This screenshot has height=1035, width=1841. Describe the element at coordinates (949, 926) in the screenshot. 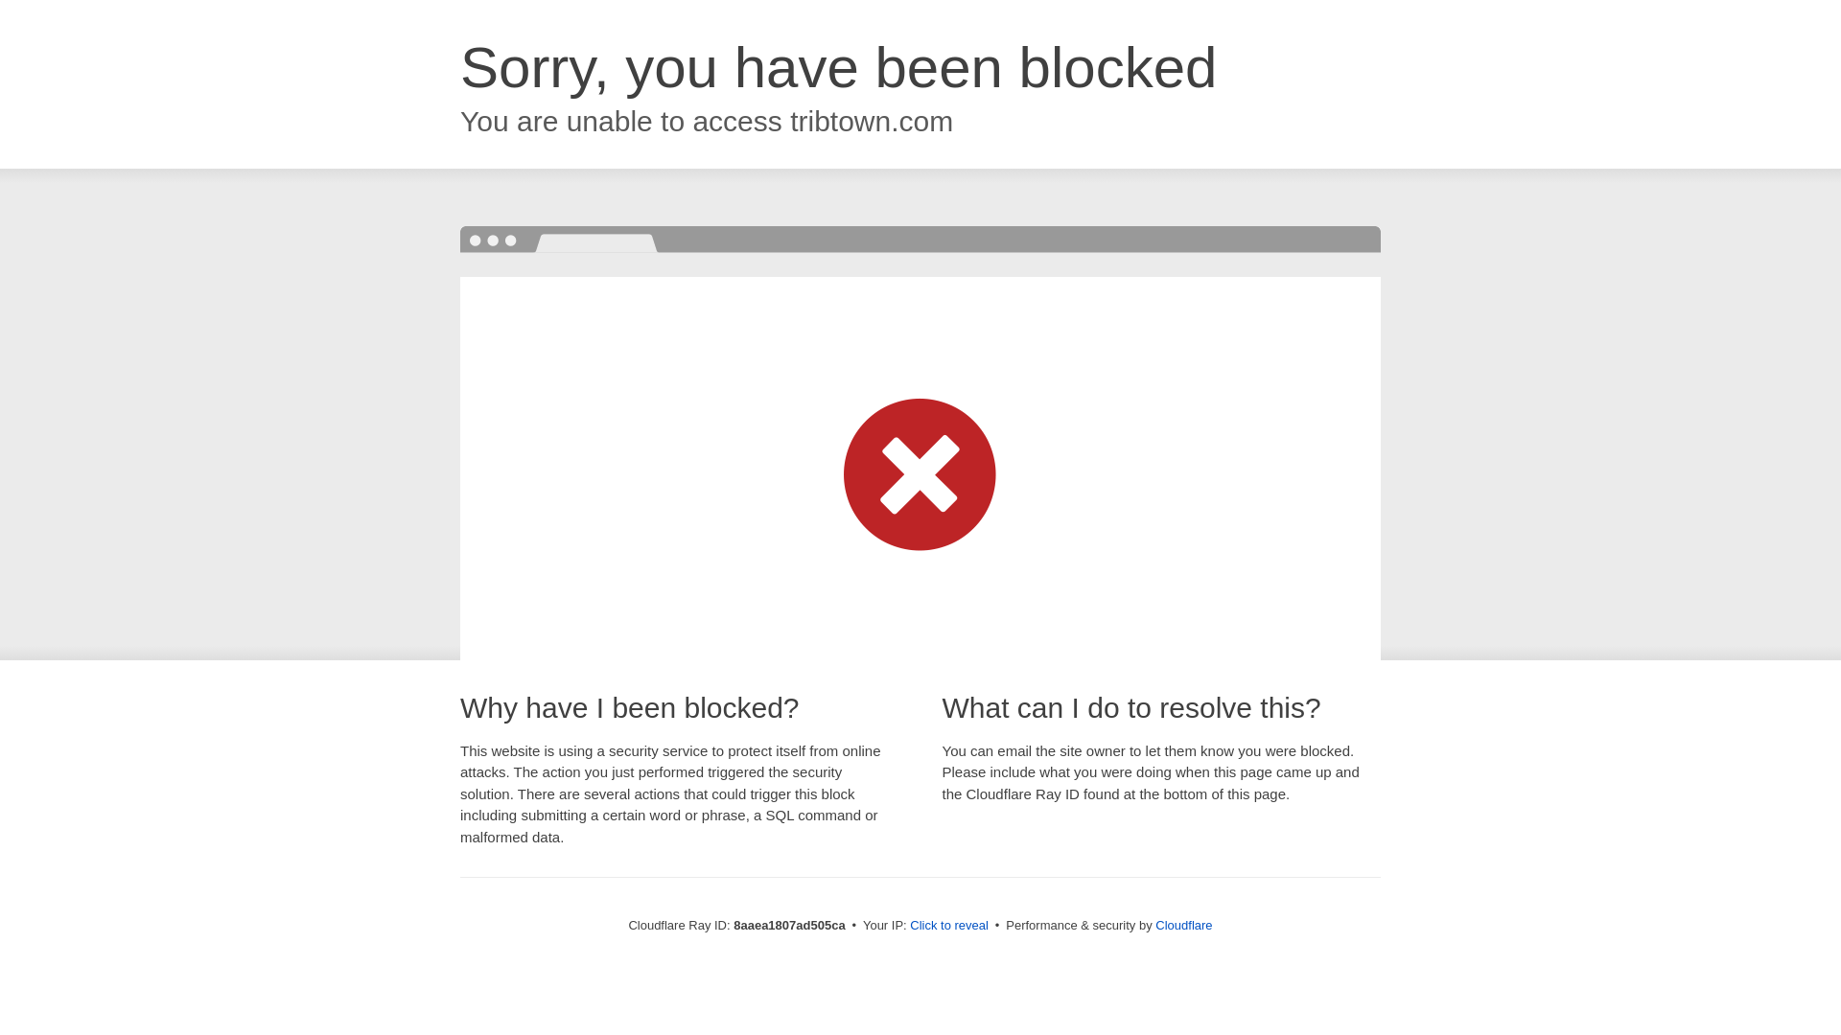

I see `Click to reveal` at that location.